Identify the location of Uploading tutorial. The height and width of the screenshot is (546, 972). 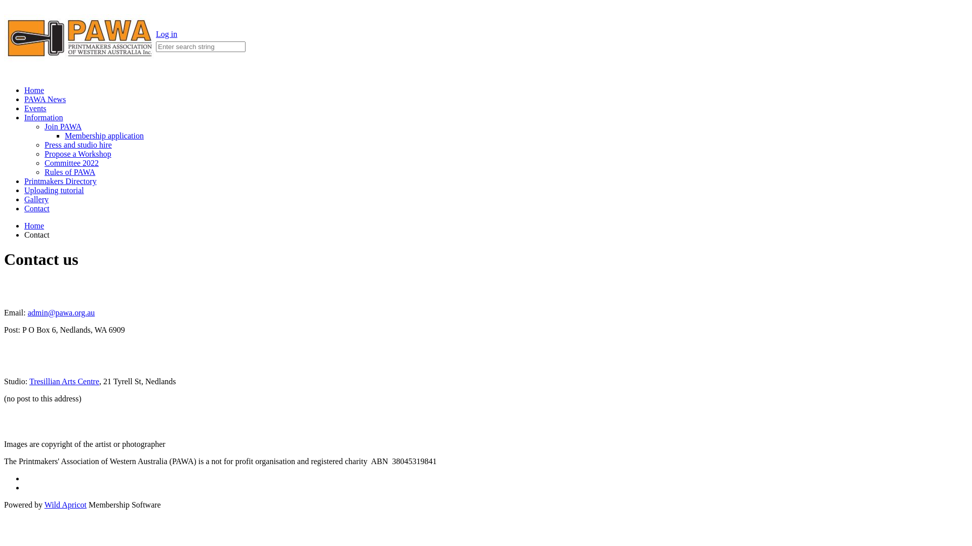
(54, 190).